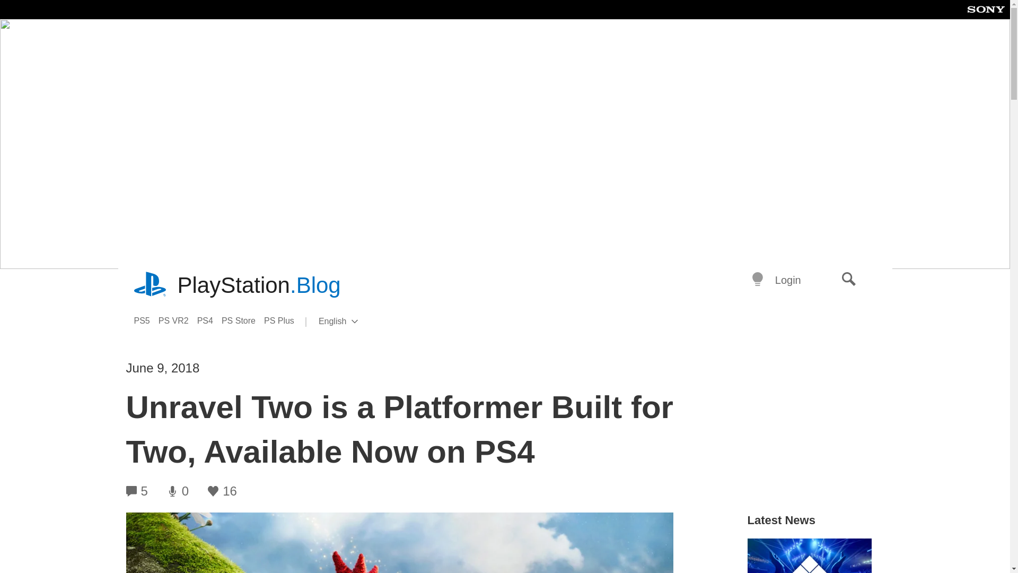 The width and height of the screenshot is (1018, 573). I want to click on PS Store, so click(243, 320).